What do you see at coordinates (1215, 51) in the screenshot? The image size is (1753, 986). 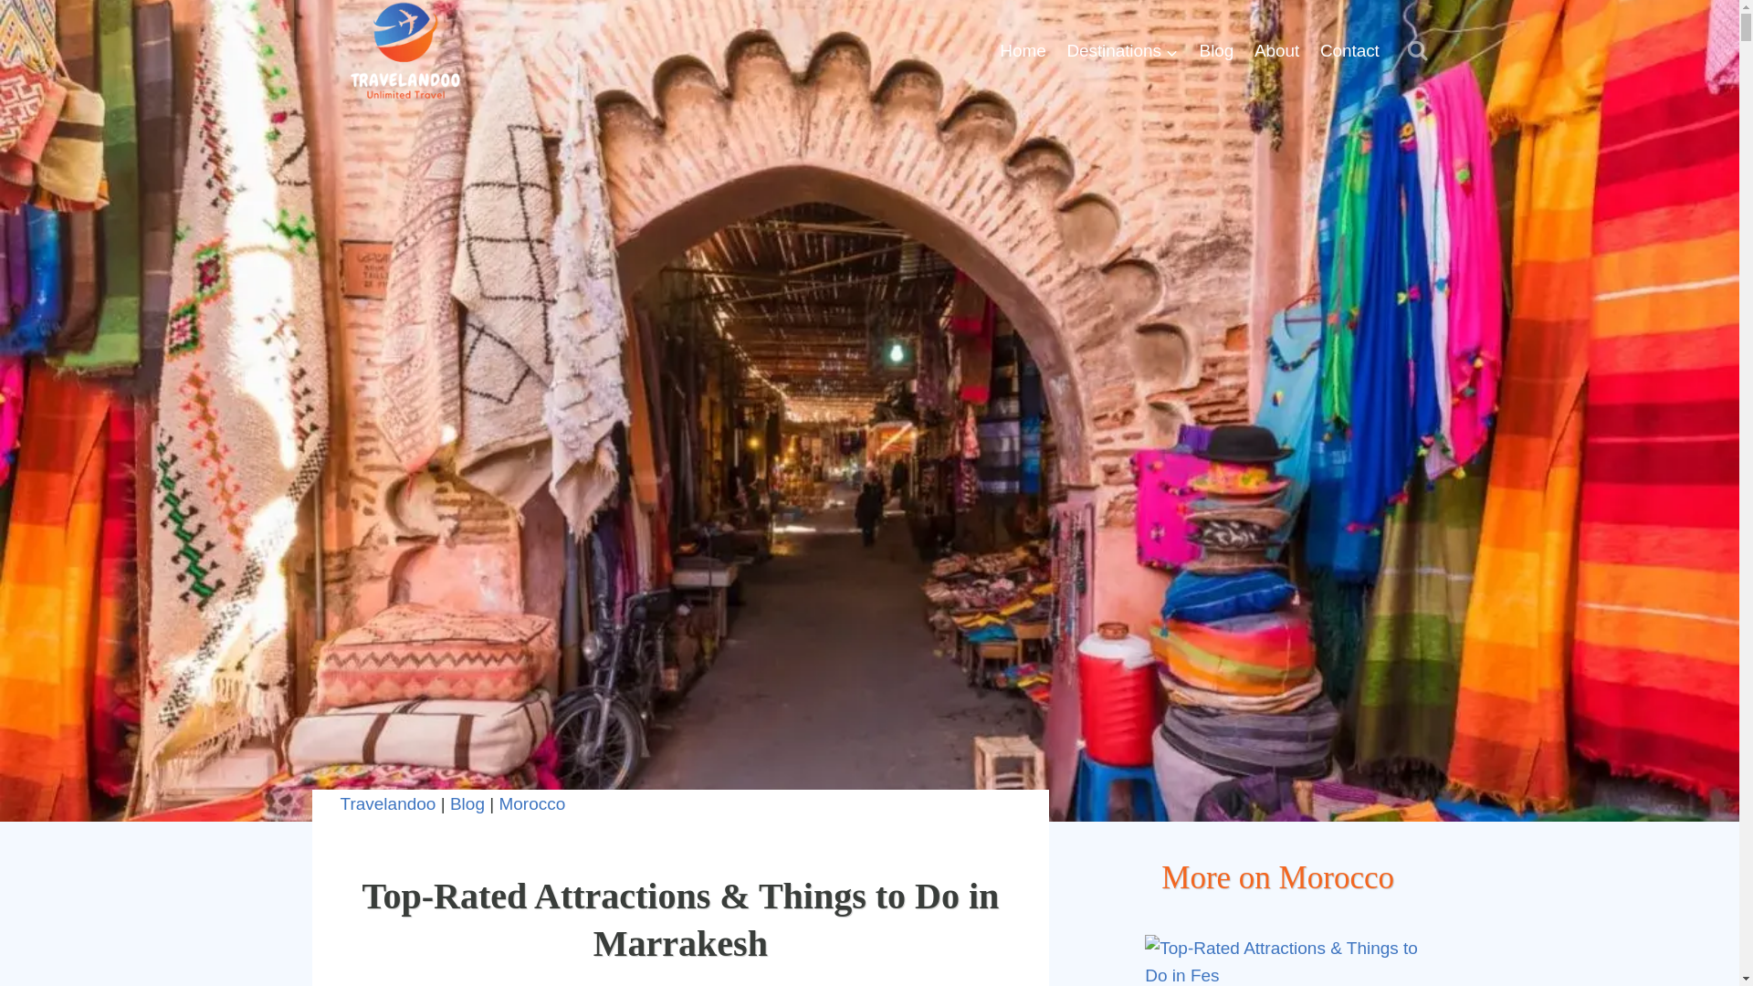 I see `Blog` at bounding box center [1215, 51].